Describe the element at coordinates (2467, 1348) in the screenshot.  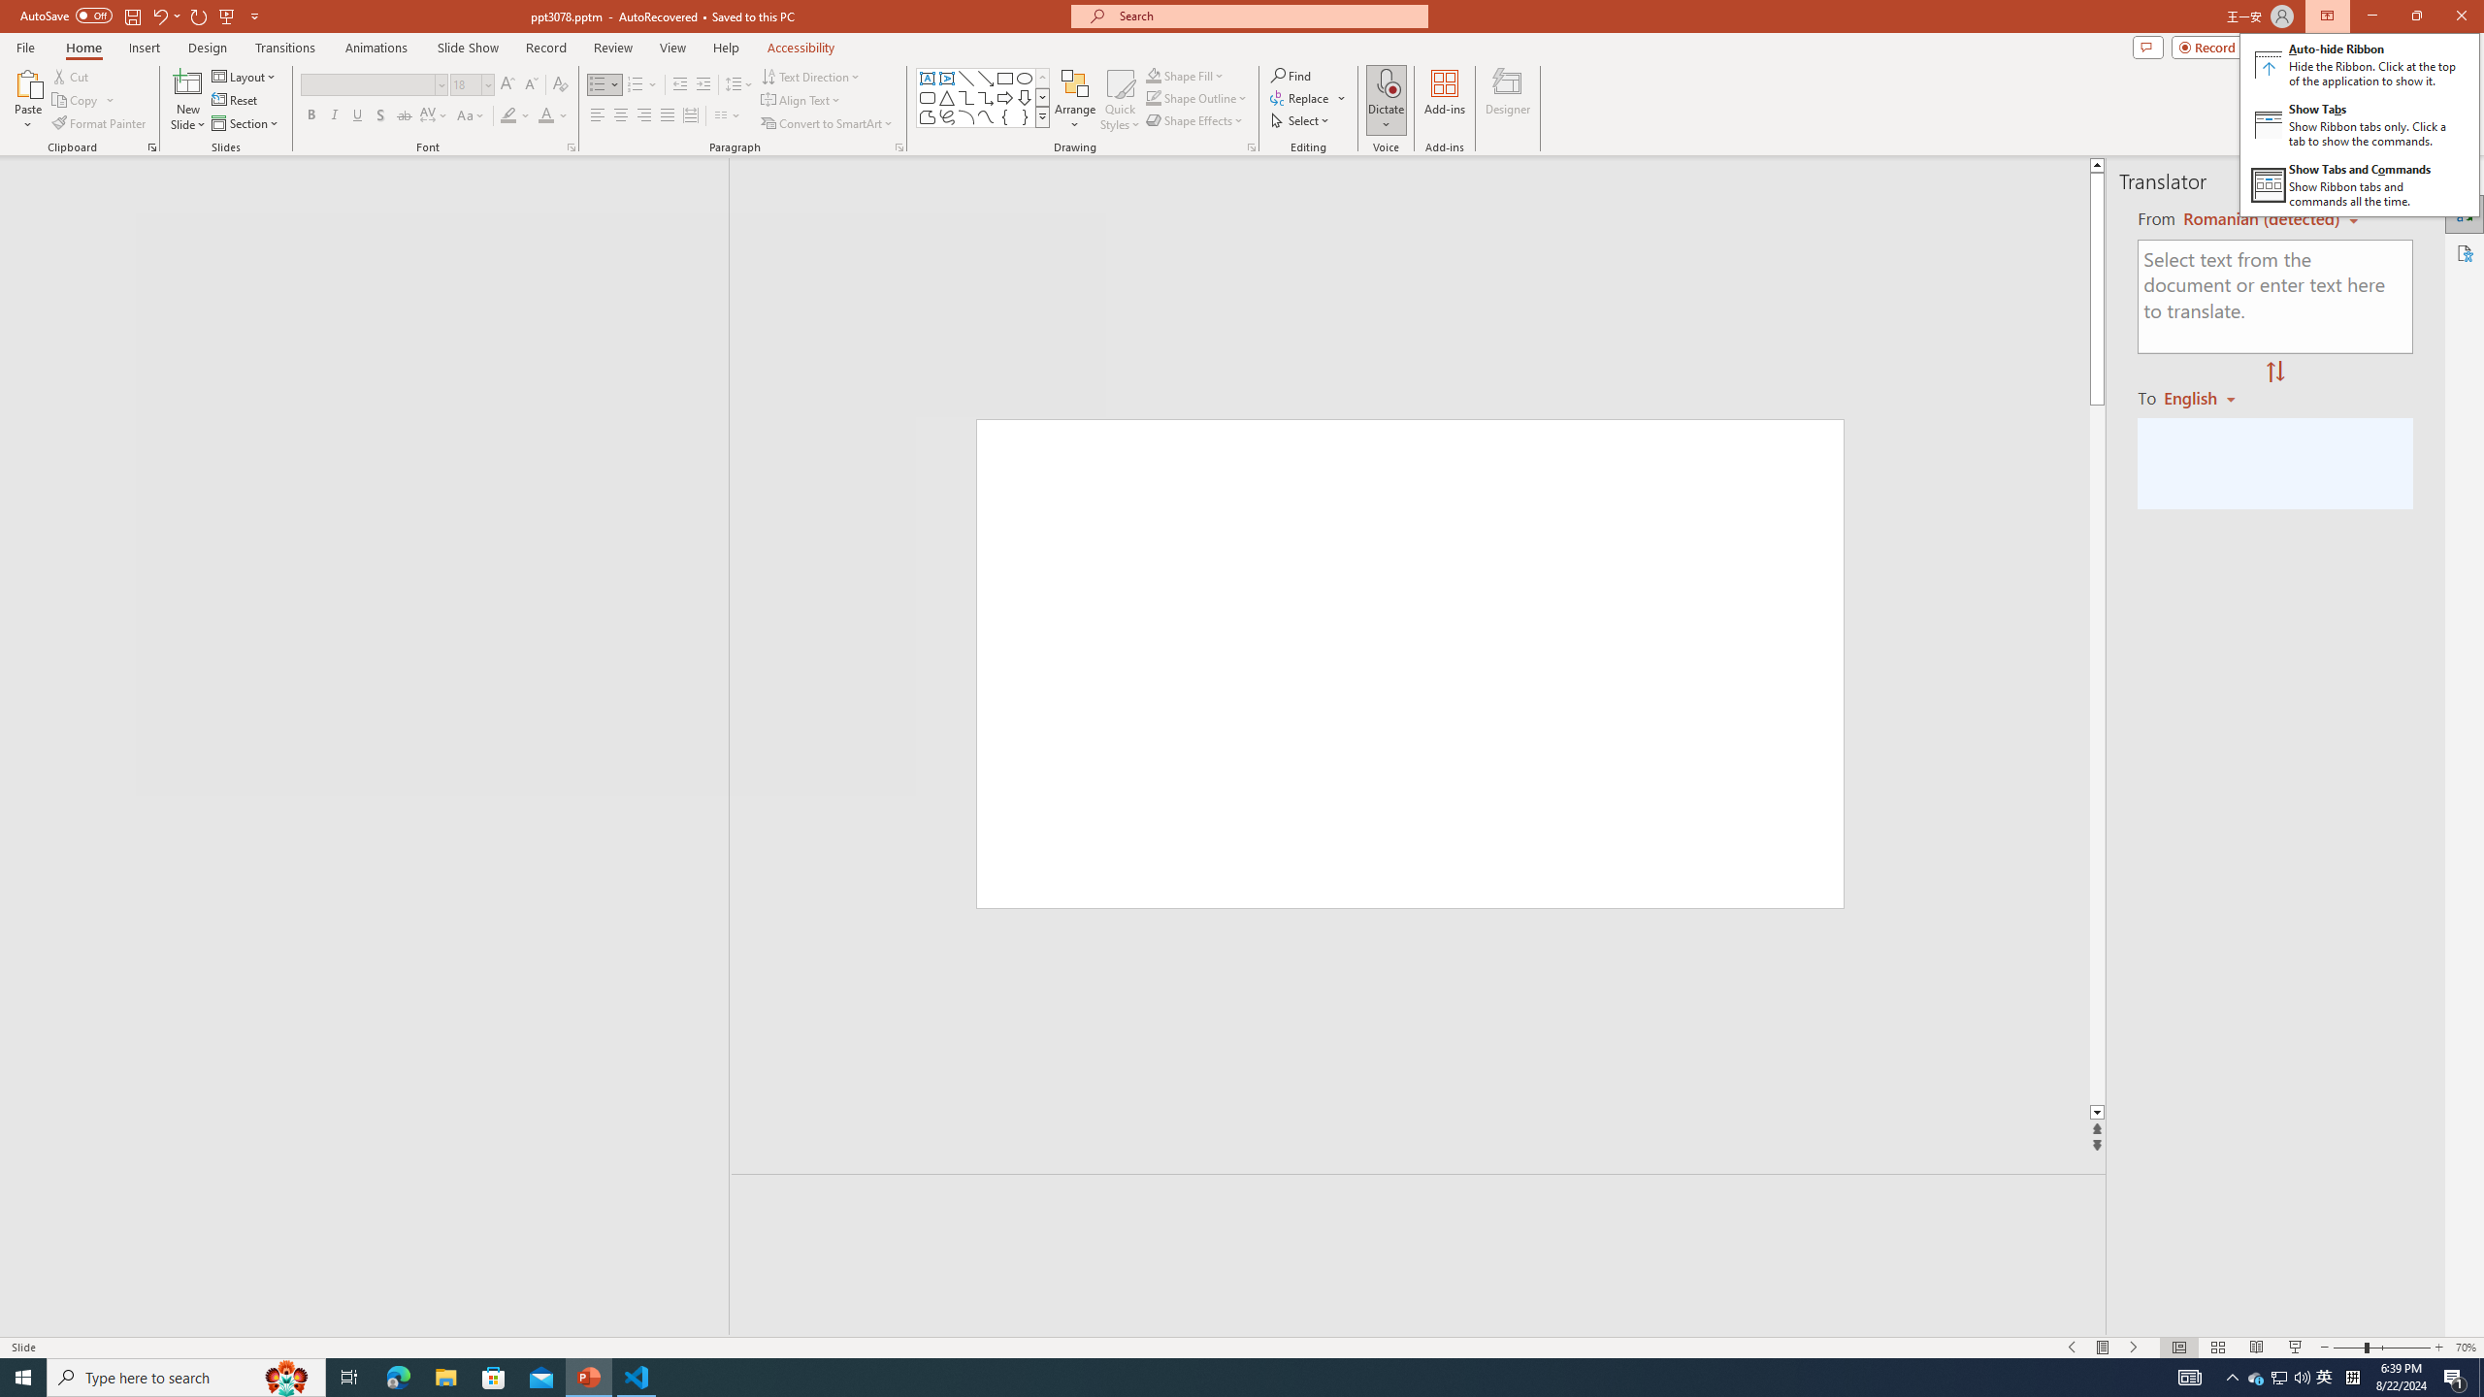
I see `Zoom 70%` at that location.